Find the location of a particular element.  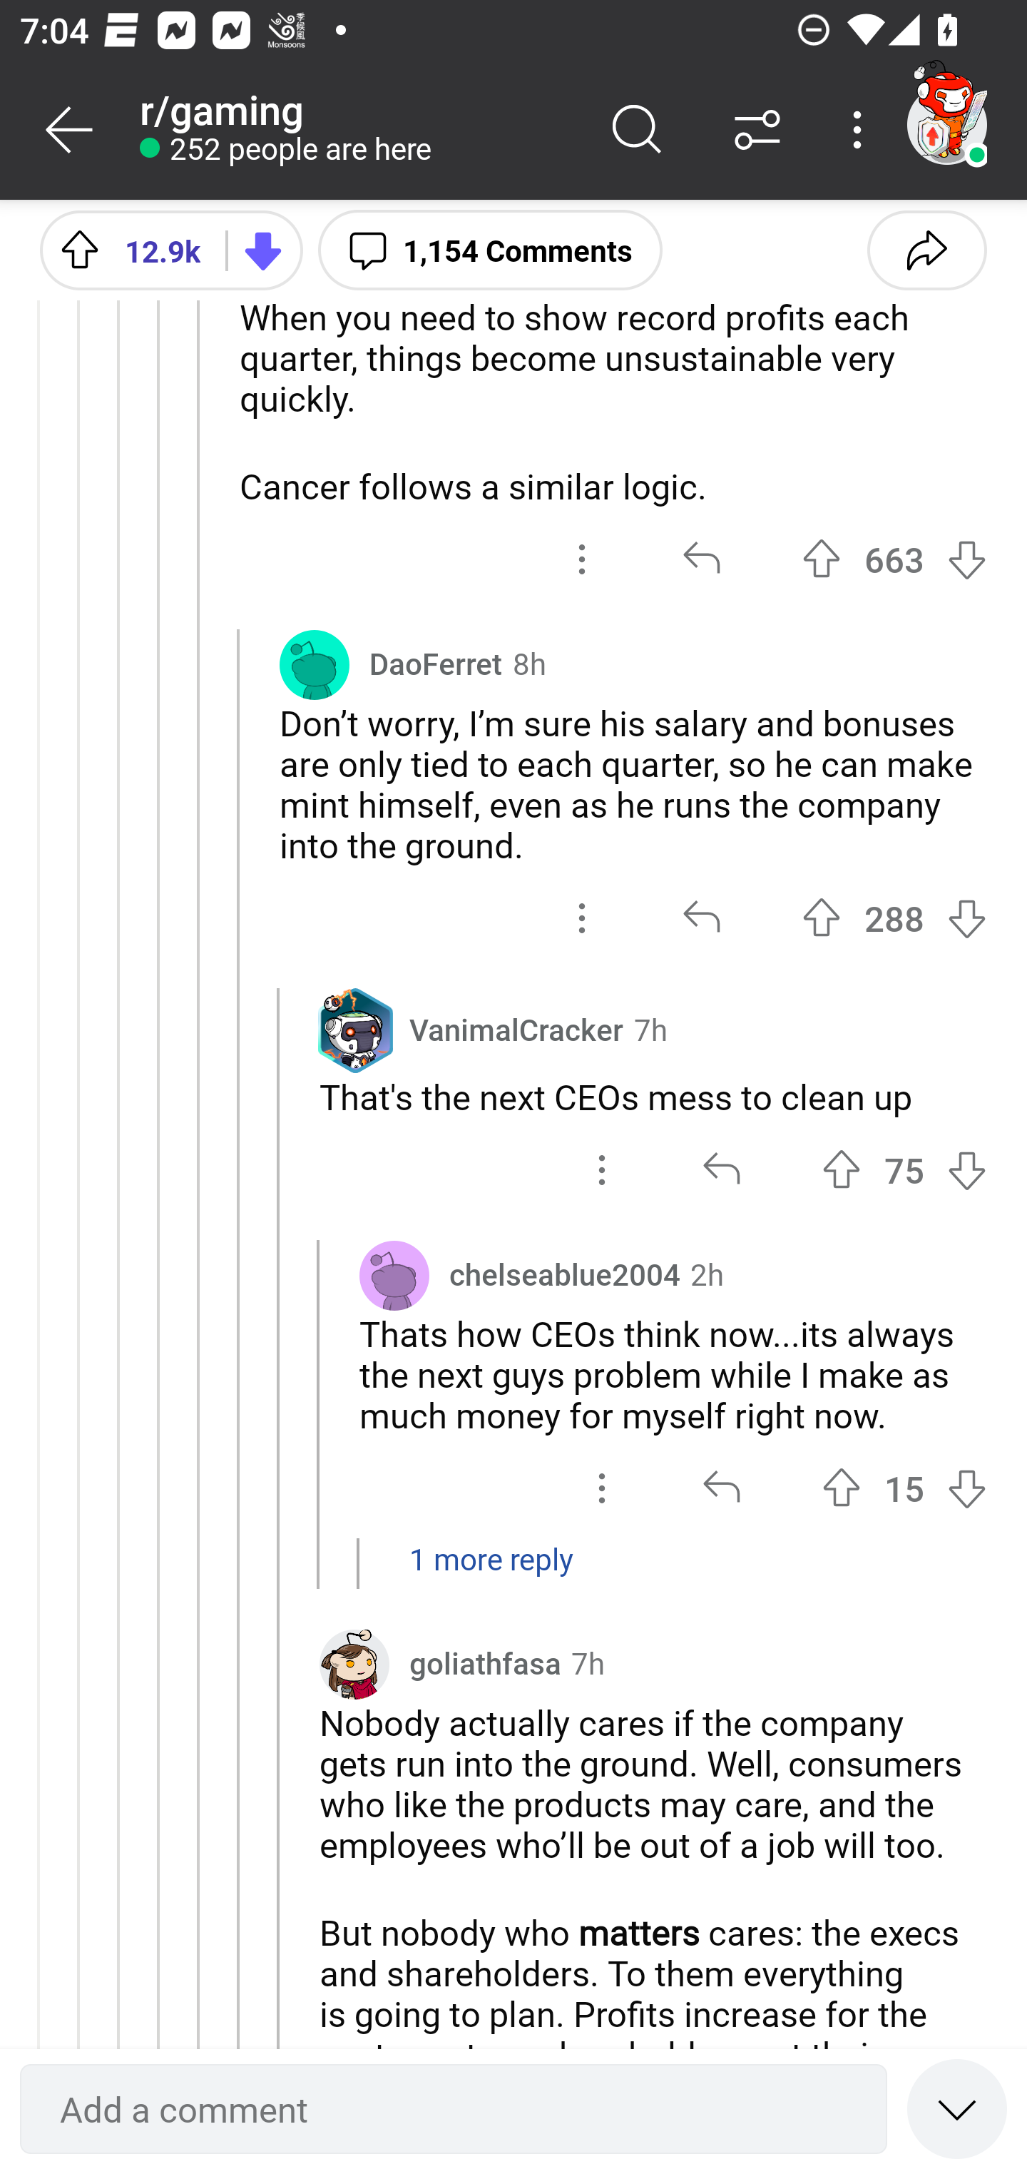

Upvote 15 15 votes Downvote is located at coordinates (904, 1488).